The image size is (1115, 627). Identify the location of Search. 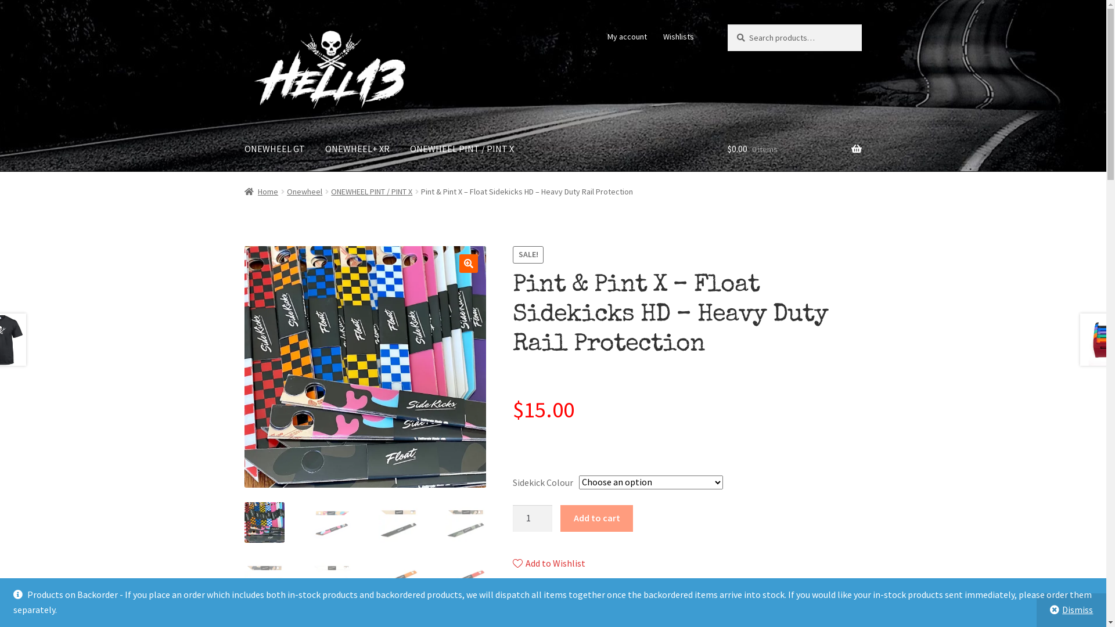
(727, 24).